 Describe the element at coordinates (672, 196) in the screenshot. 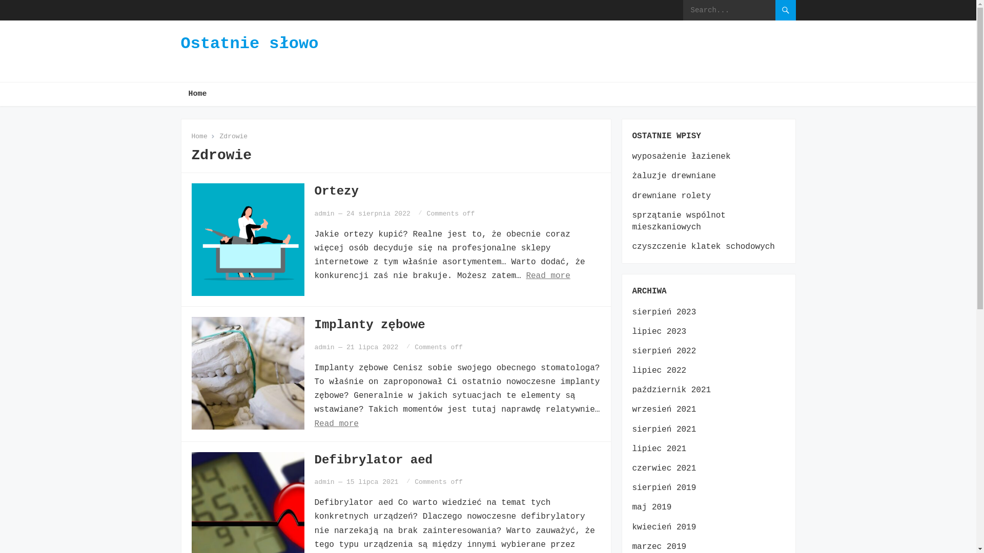

I see `drewniane rolety` at that location.